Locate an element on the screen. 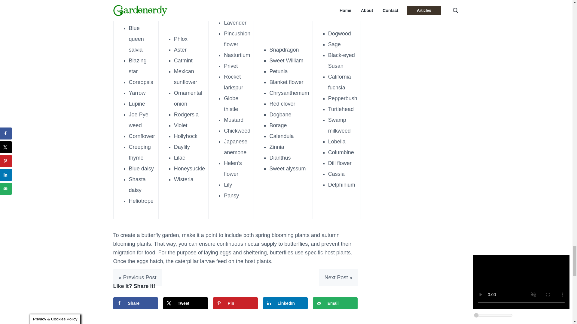 This screenshot has width=577, height=324. LinkedIn is located at coordinates (285, 303).